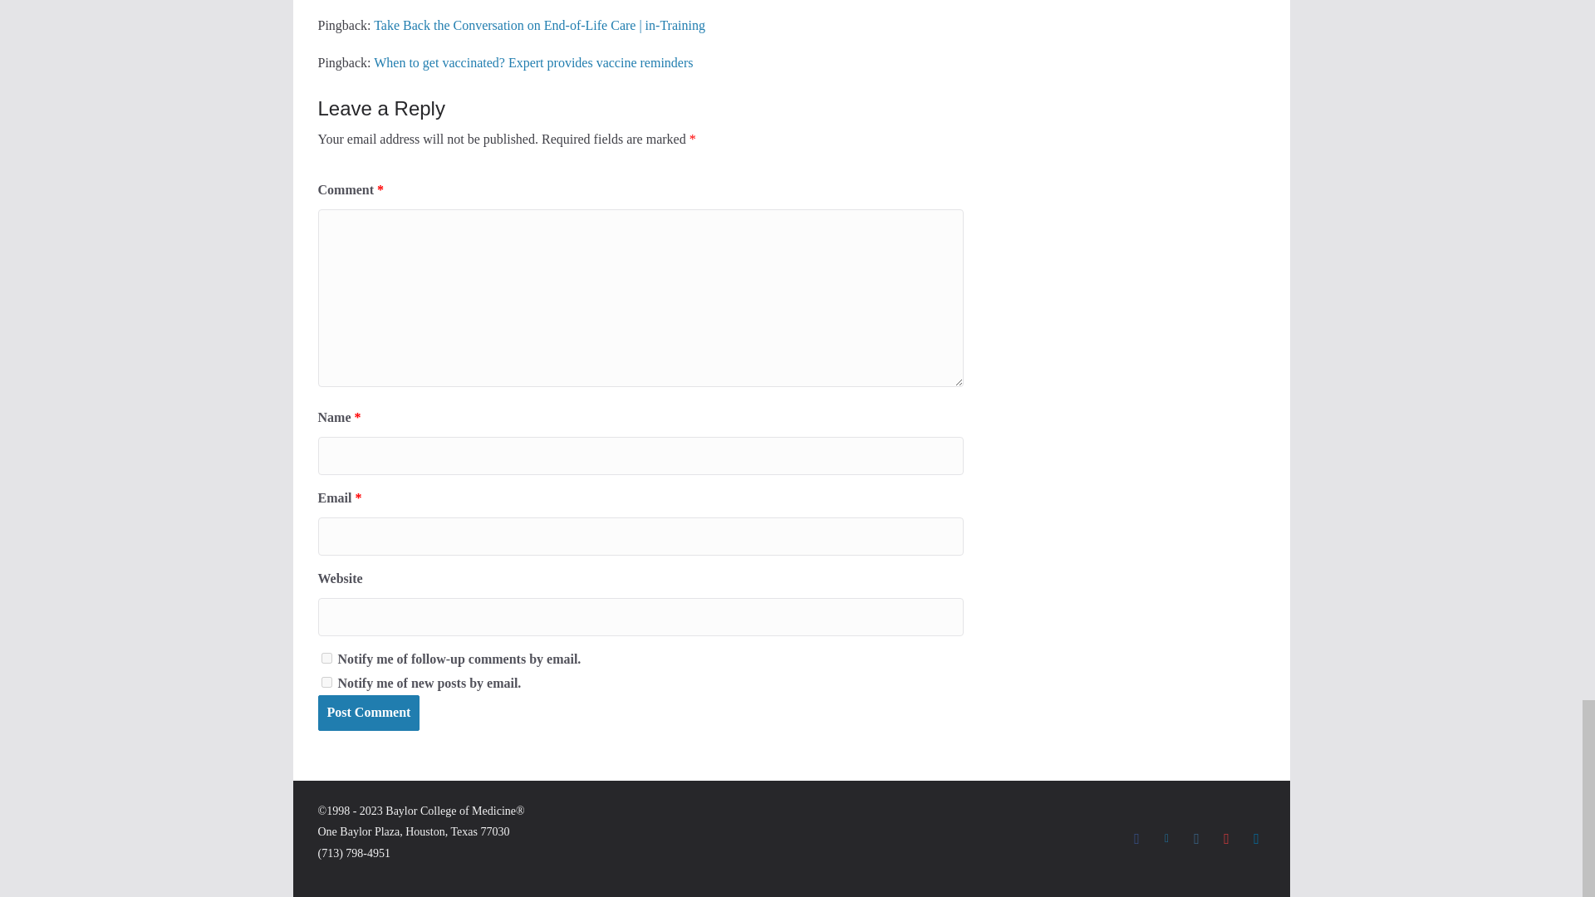  Describe the element at coordinates (368, 713) in the screenshot. I see `Post Comment` at that location.